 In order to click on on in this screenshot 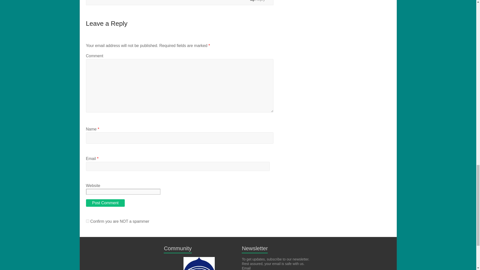, I will do `click(87, 221)`.